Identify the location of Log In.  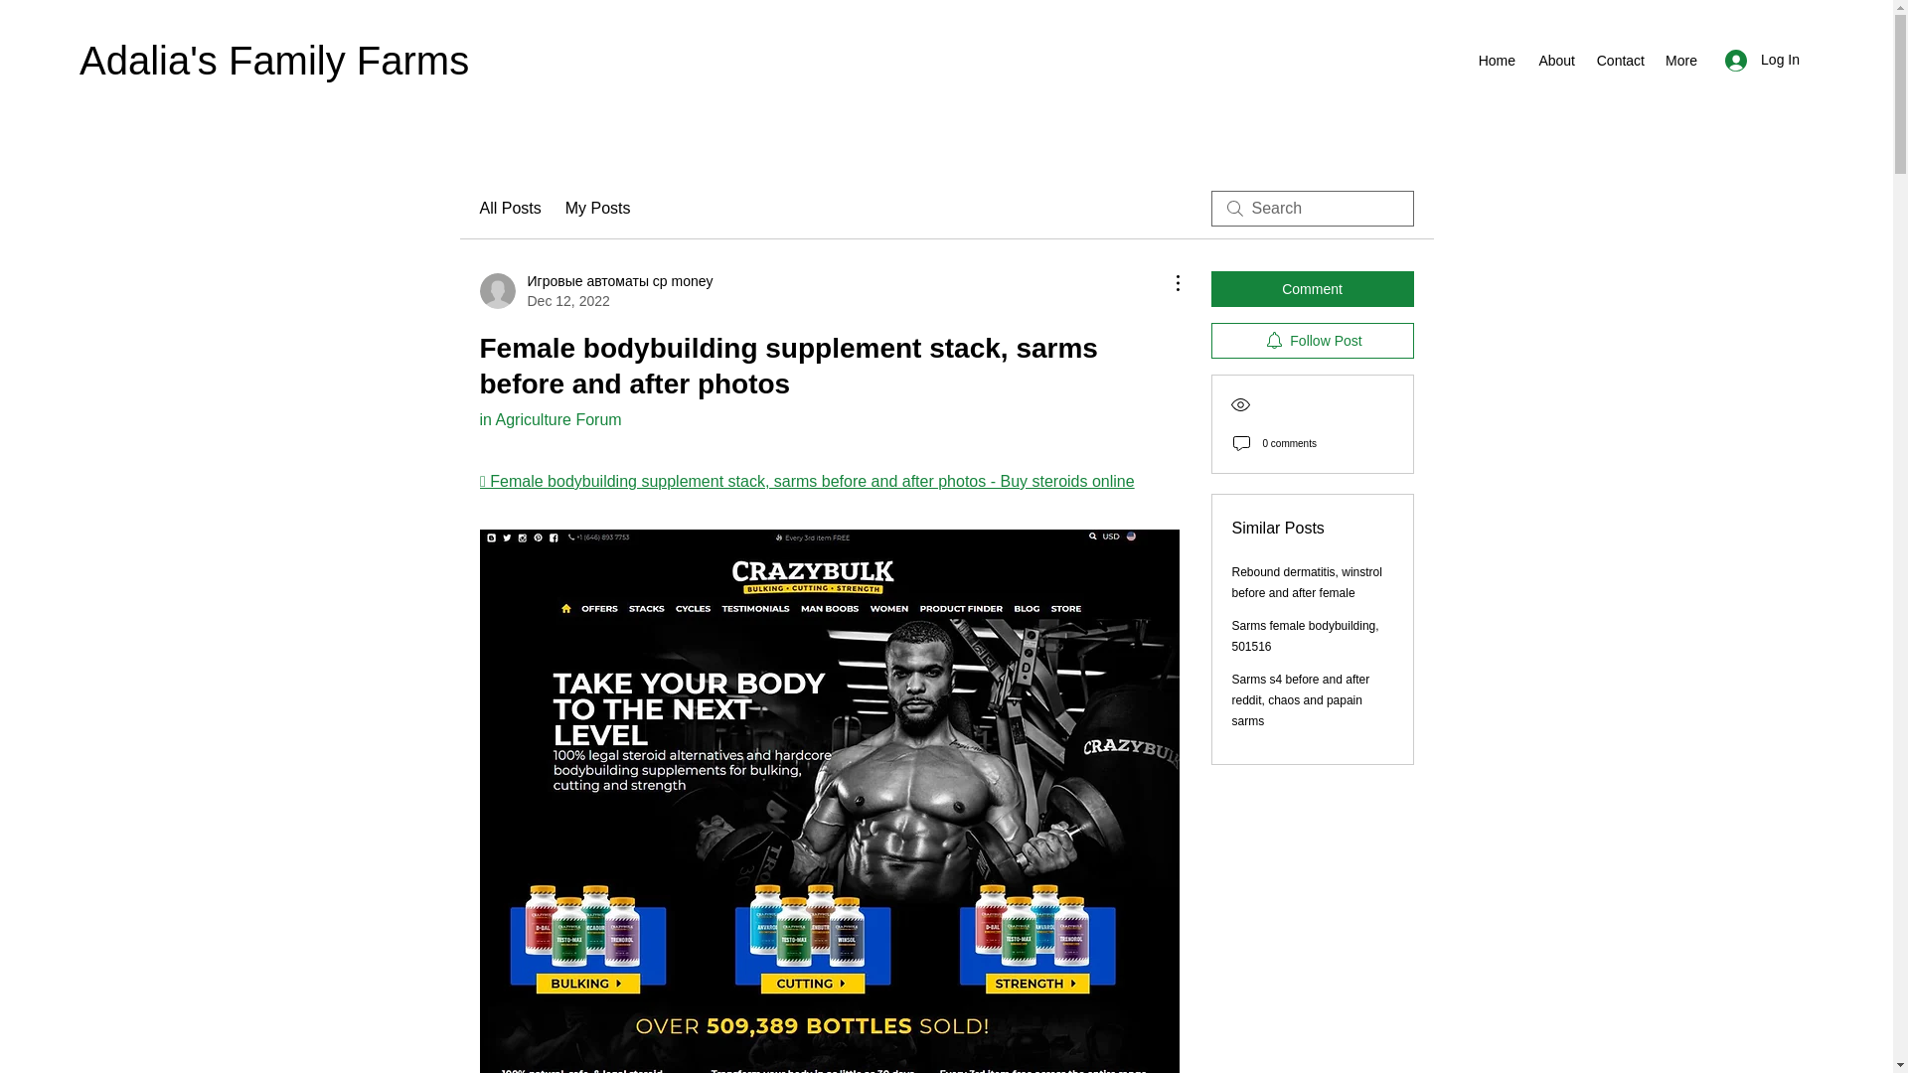
(1763, 60).